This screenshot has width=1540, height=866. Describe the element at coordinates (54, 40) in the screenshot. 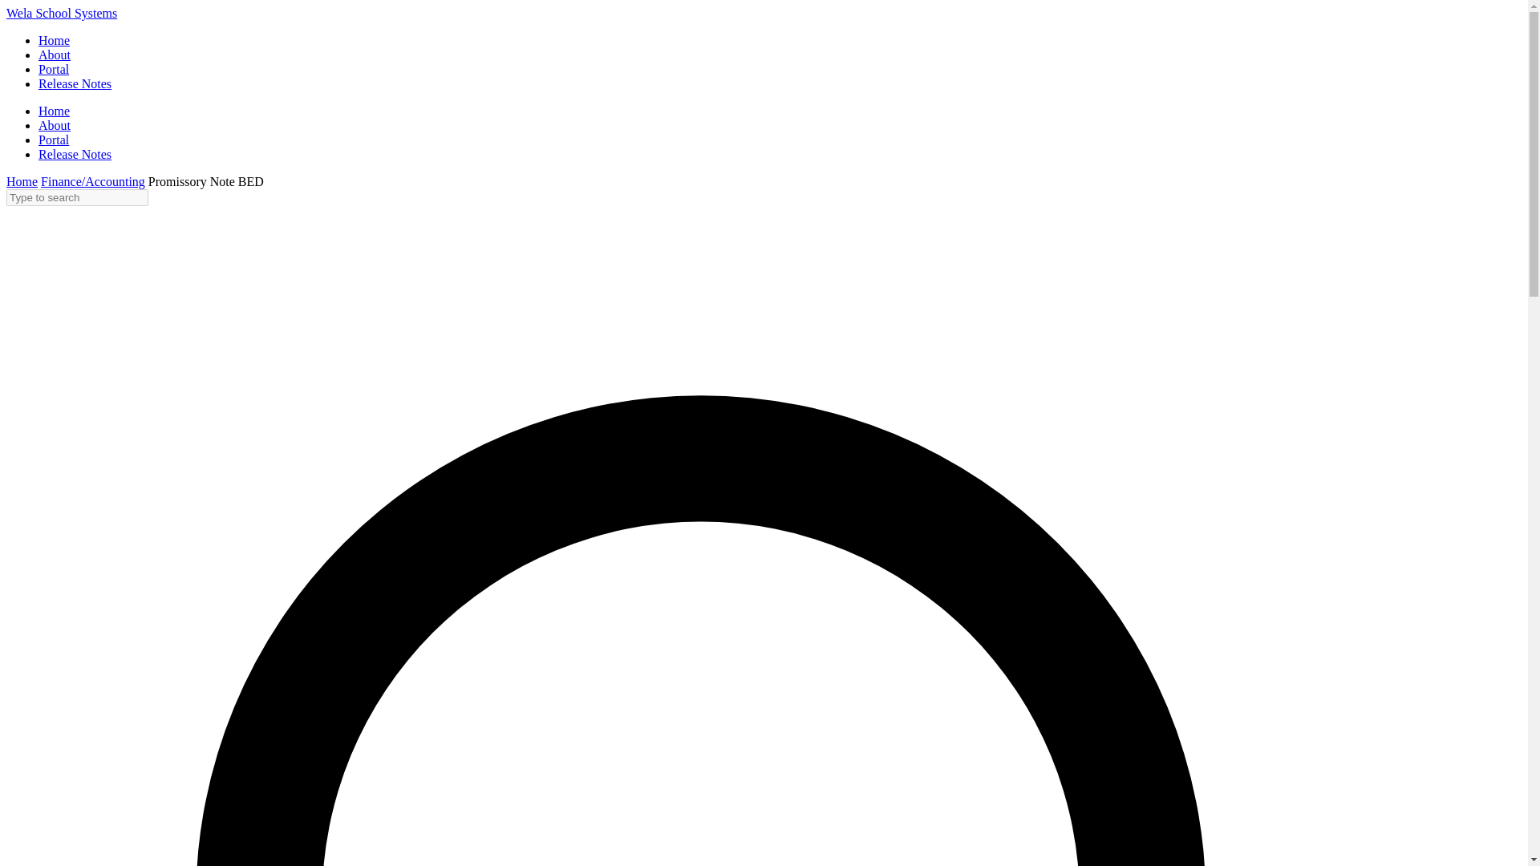

I see `Home` at that location.